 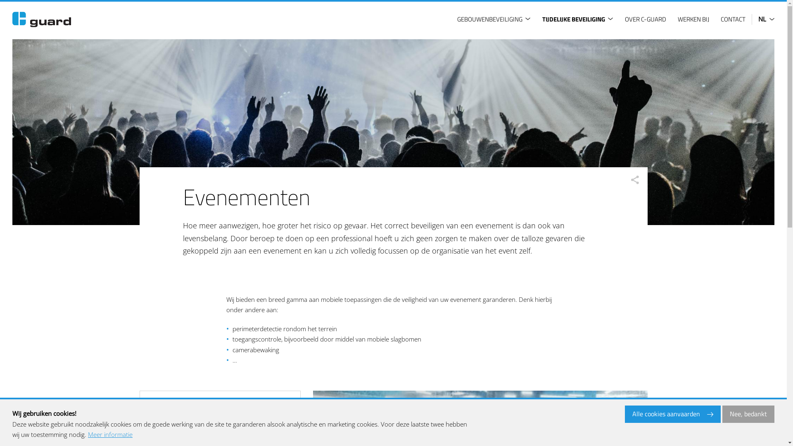 What do you see at coordinates (528, 19) in the screenshot?
I see `toggle` at bounding box center [528, 19].